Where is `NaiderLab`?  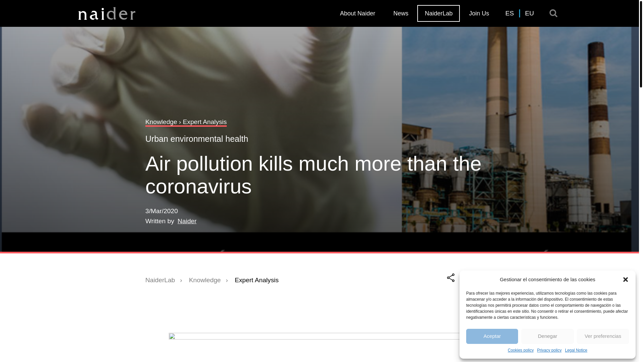 NaiderLab is located at coordinates (438, 13).